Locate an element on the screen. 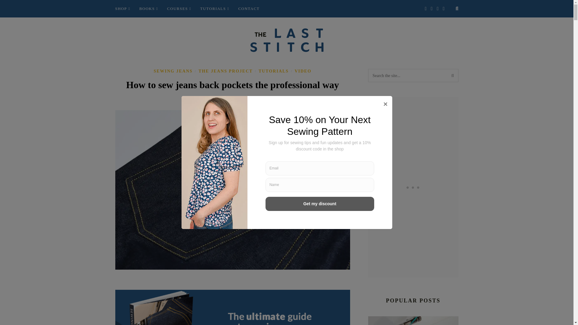  COURSES is located at coordinates (179, 9).